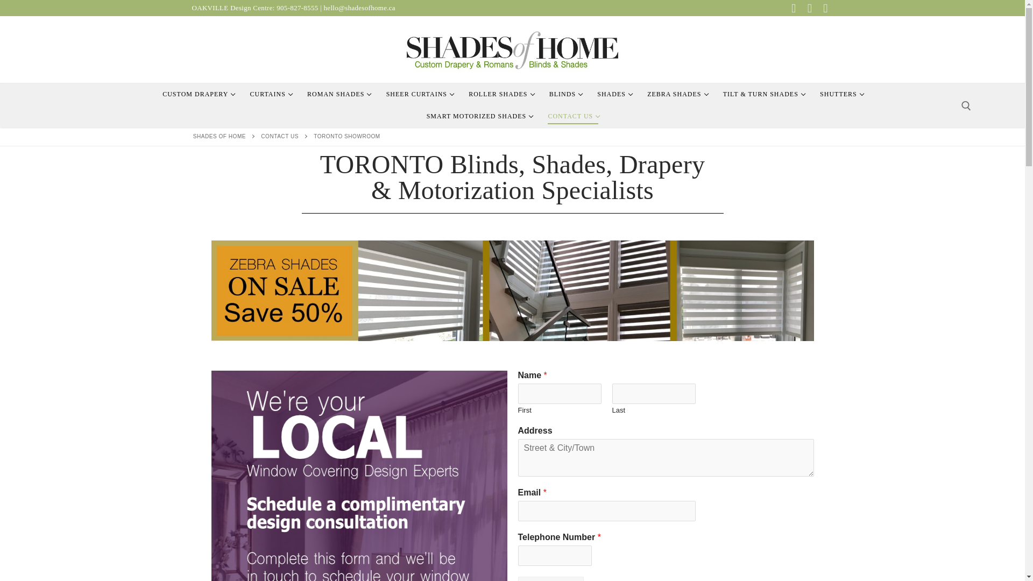 The height and width of the screenshot is (581, 1033). Describe the element at coordinates (825, 9) in the screenshot. I see `E-mail` at that location.